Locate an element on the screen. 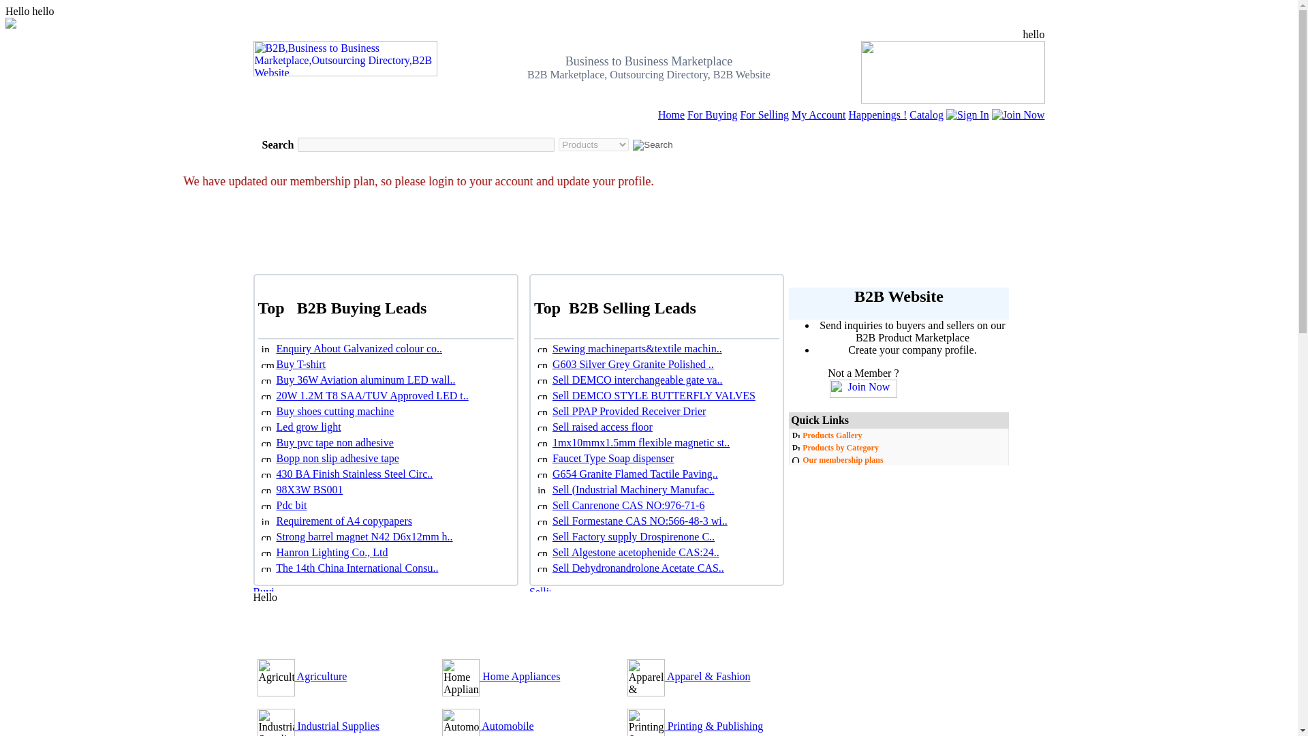 This screenshot has height=736, width=1308. Buy 36W Aviation aluminum LED wall.. is located at coordinates (365, 379).